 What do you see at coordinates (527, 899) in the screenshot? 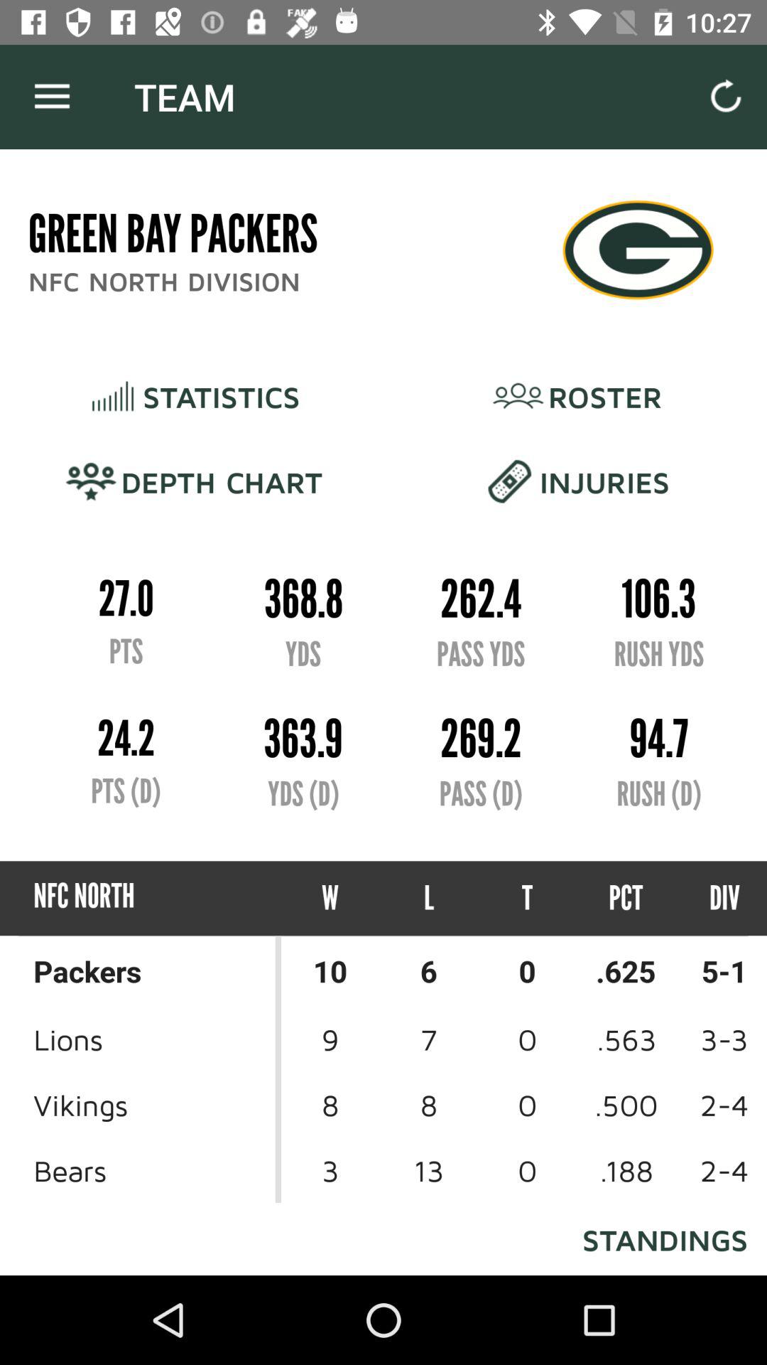
I see `click the icon to the right of the l icon` at bounding box center [527, 899].